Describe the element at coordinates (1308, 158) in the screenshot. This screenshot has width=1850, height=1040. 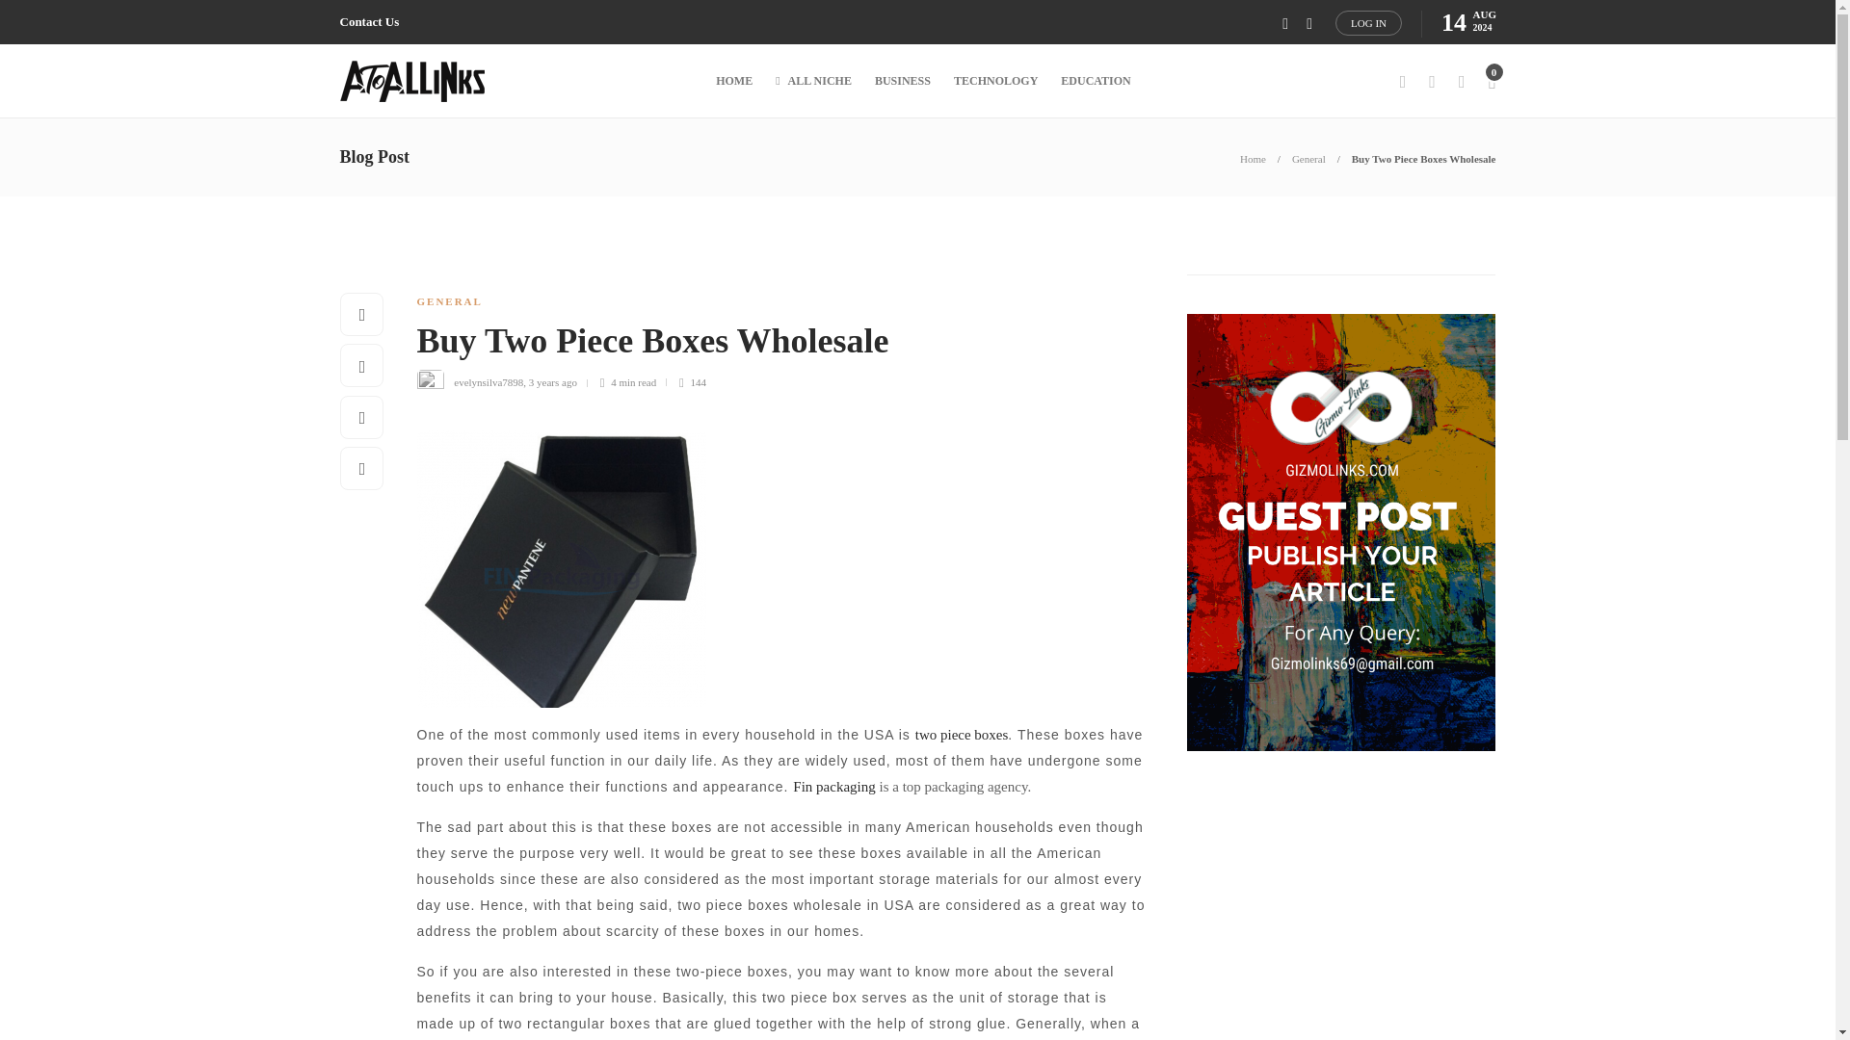
I see `General` at that location.